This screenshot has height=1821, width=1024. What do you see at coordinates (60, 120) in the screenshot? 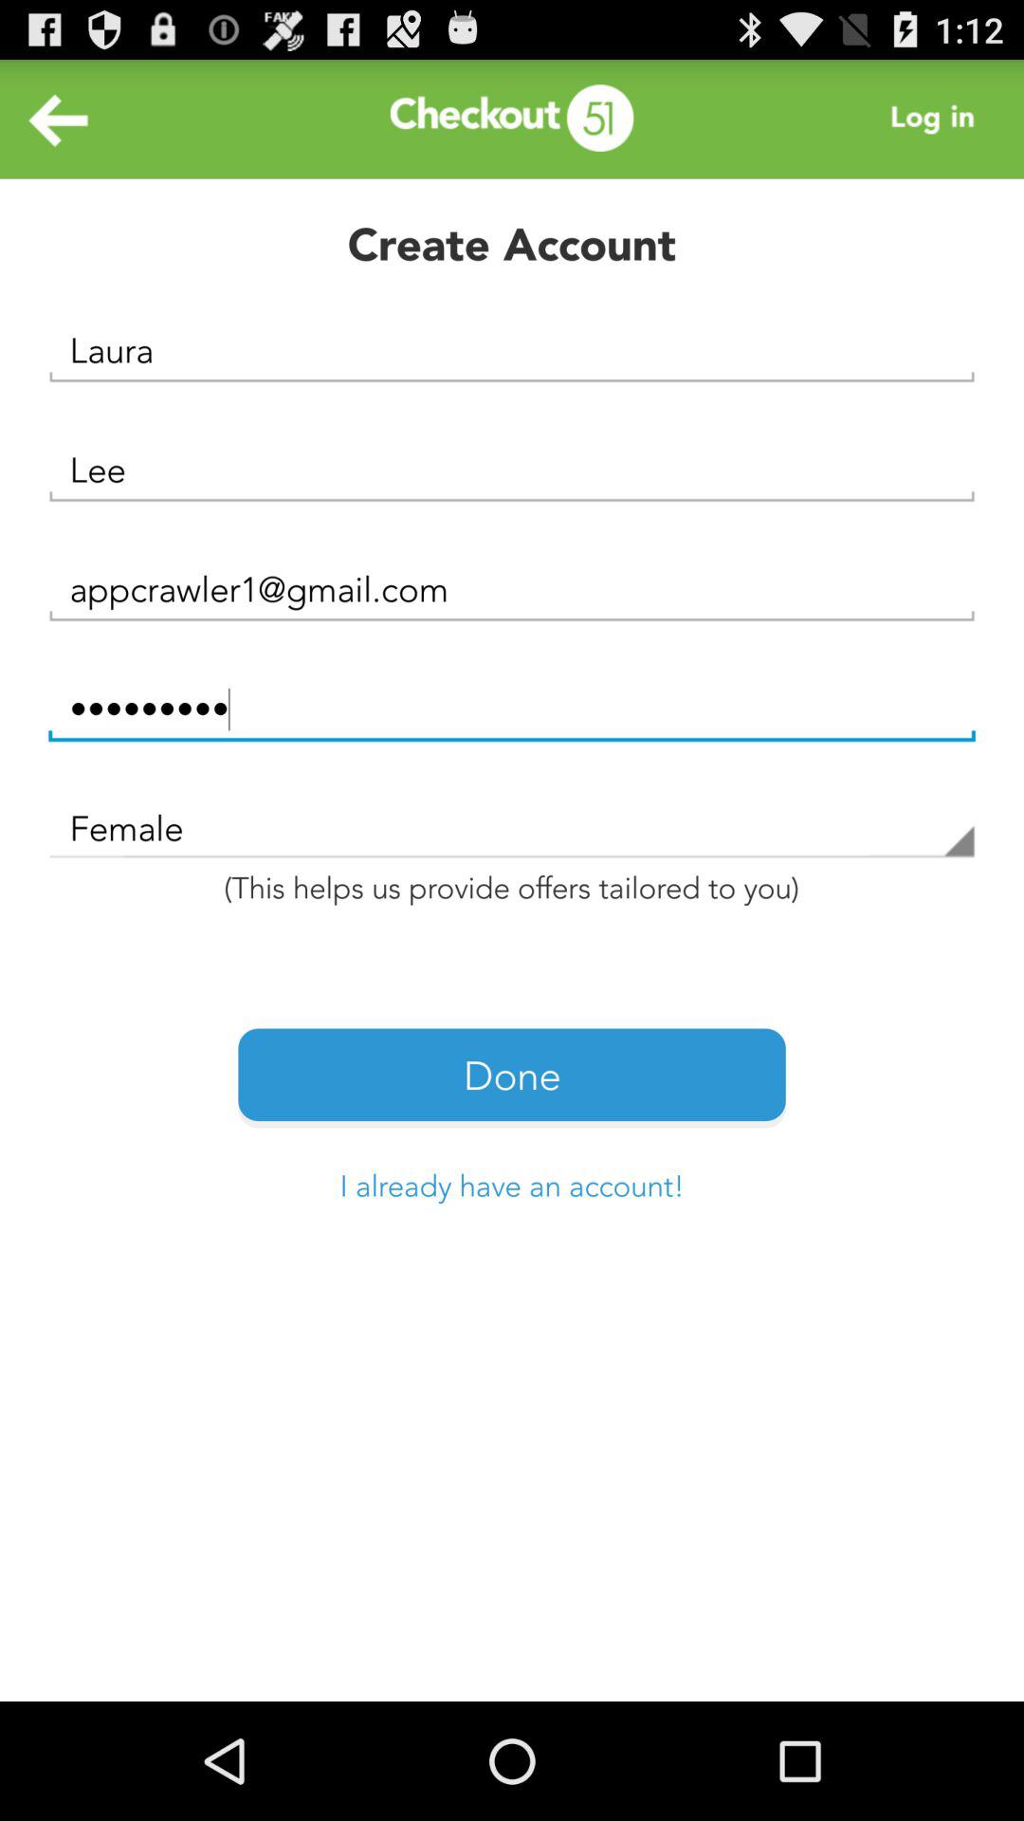
I see `go back` at bounding box center [60, 120].